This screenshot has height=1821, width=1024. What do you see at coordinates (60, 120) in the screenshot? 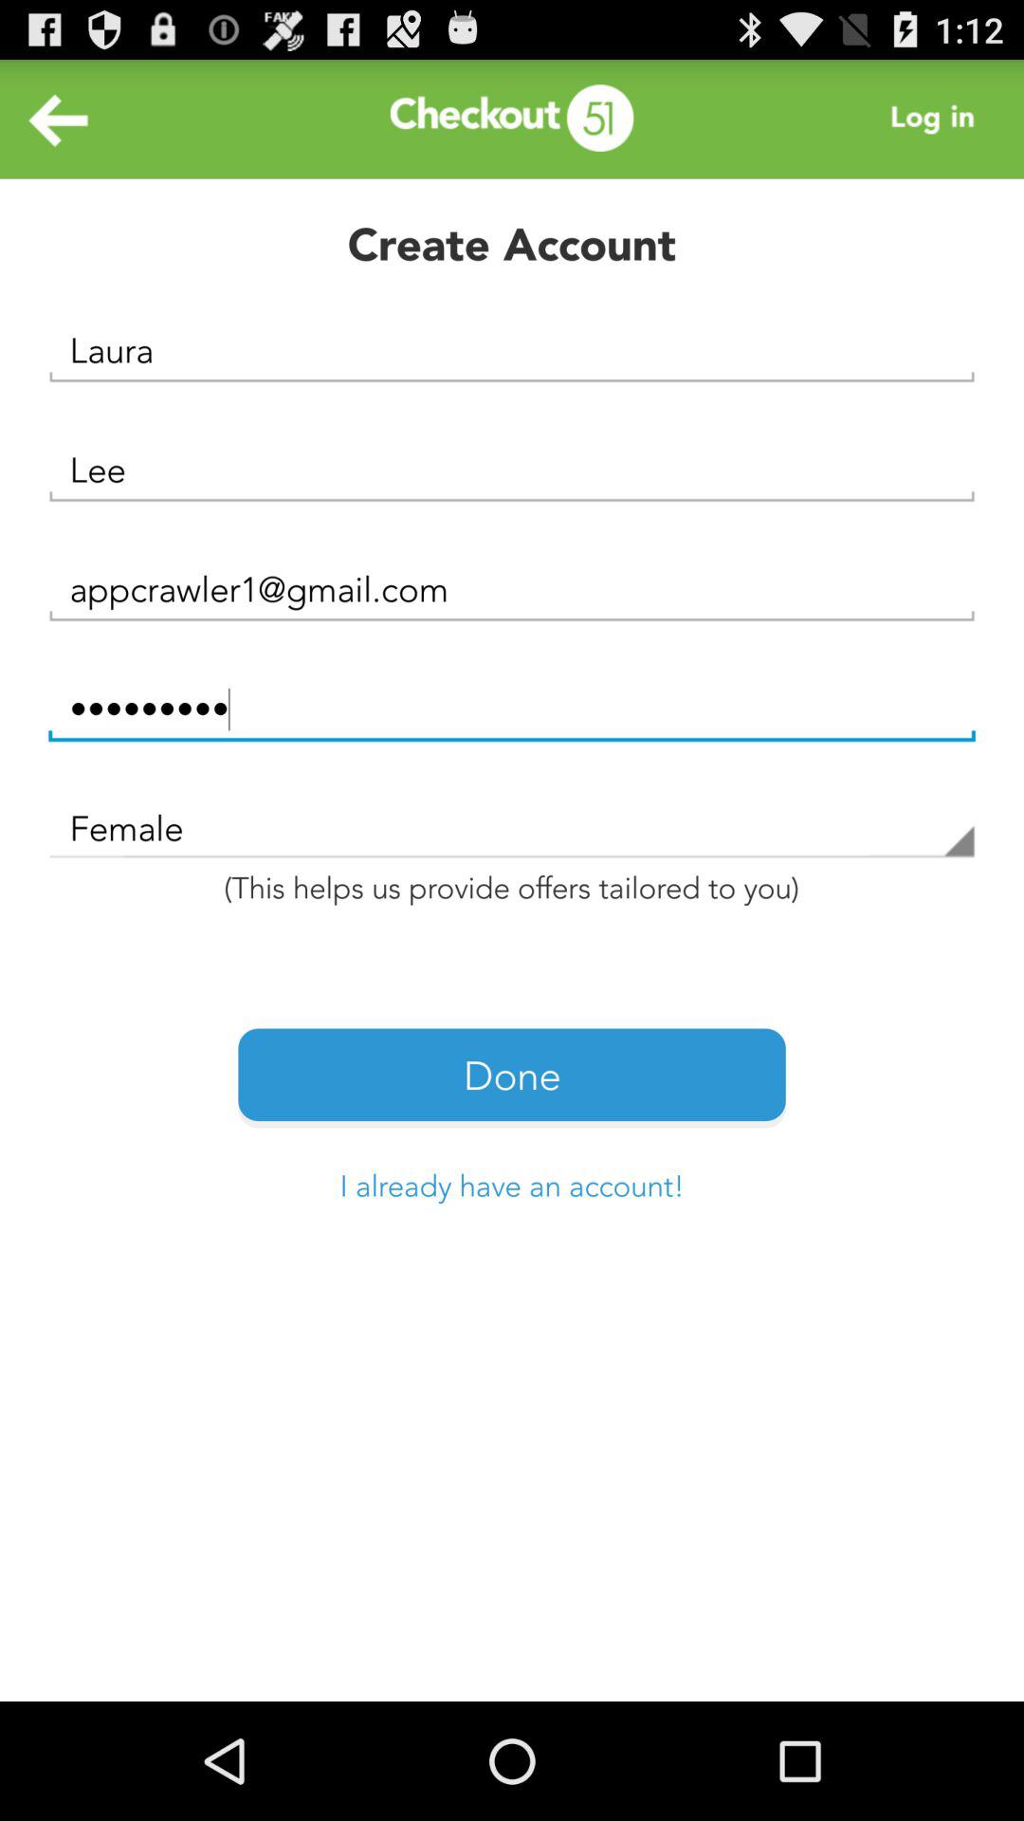
I see `go back` at bounding box center [60, 120].